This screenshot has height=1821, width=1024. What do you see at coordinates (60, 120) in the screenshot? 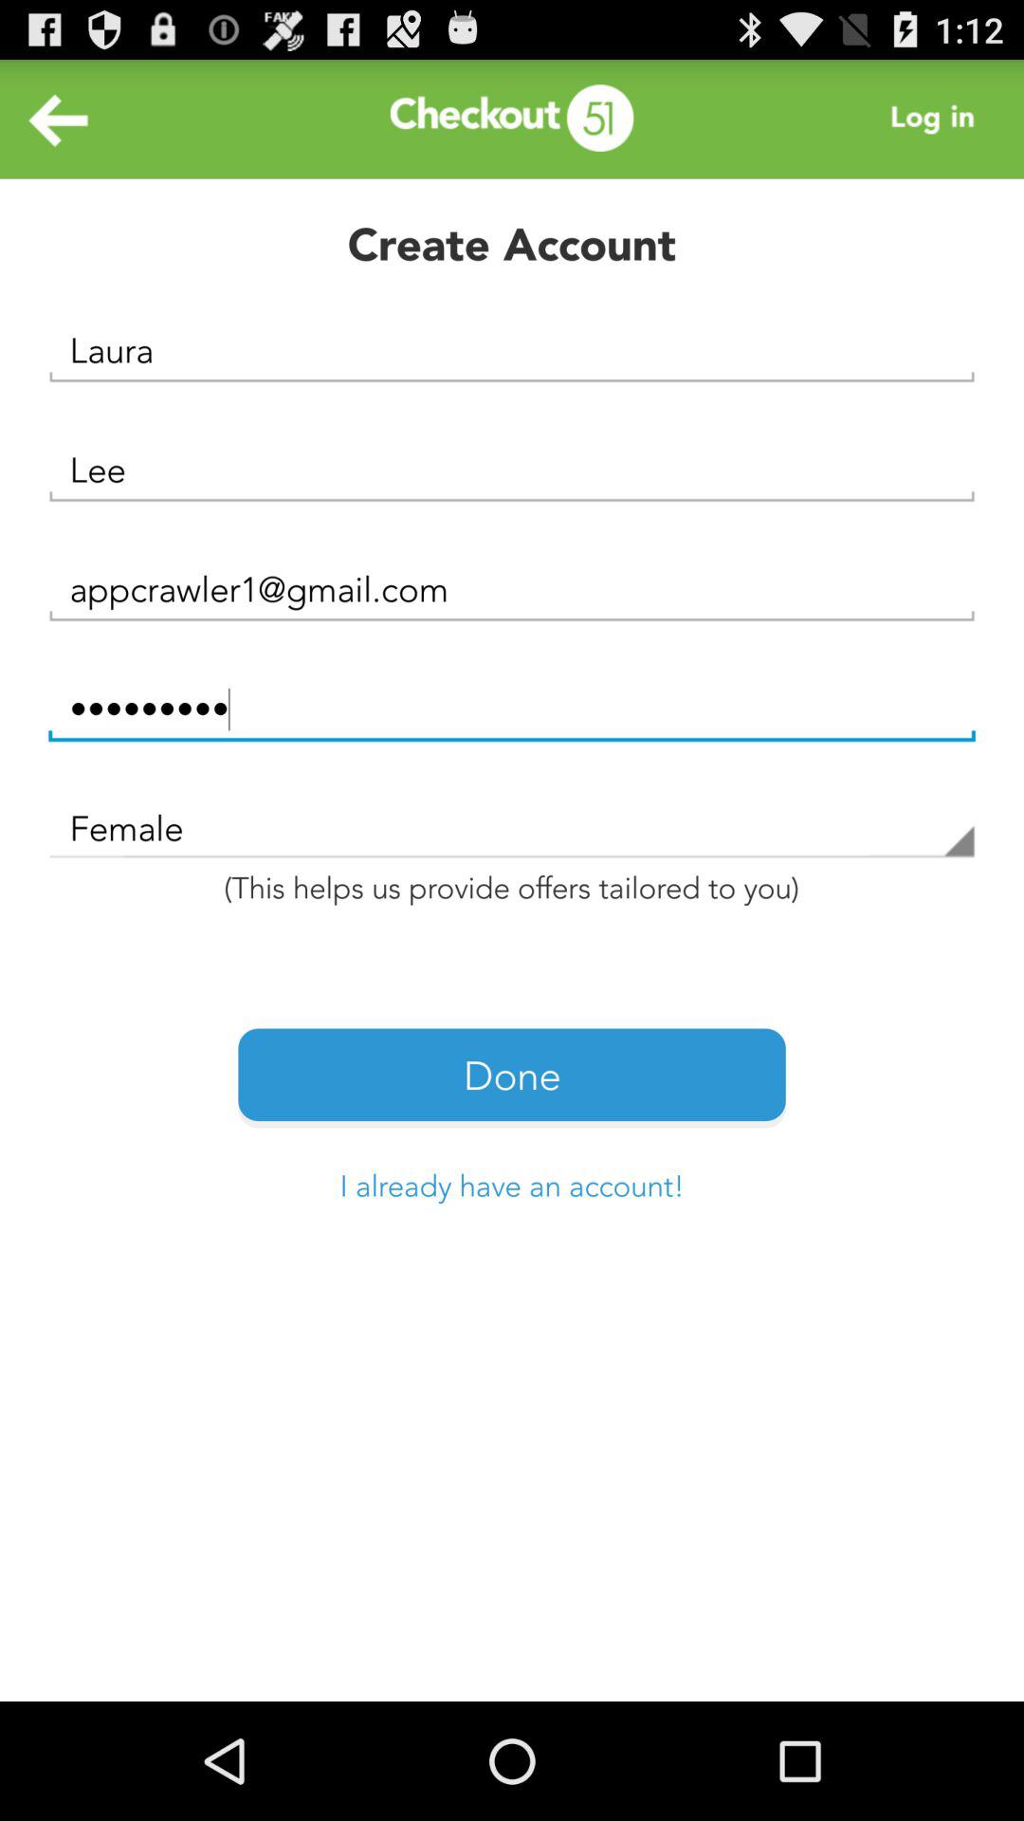
I see `go back` at bounding box center [60, 120].